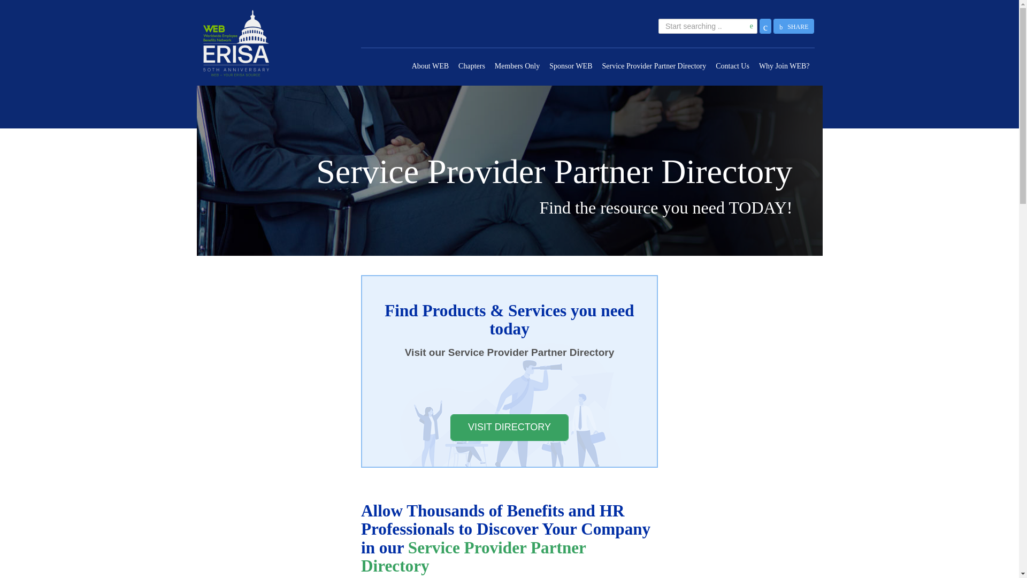  I want to click on About WEB, so click(430, 66).